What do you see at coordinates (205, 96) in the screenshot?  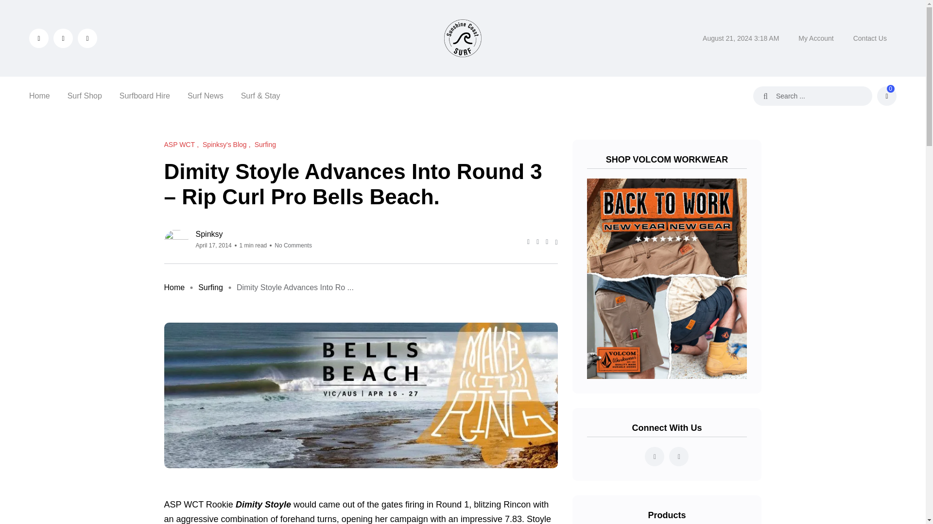 I see `Surf News` at bounding box center [205, 96].